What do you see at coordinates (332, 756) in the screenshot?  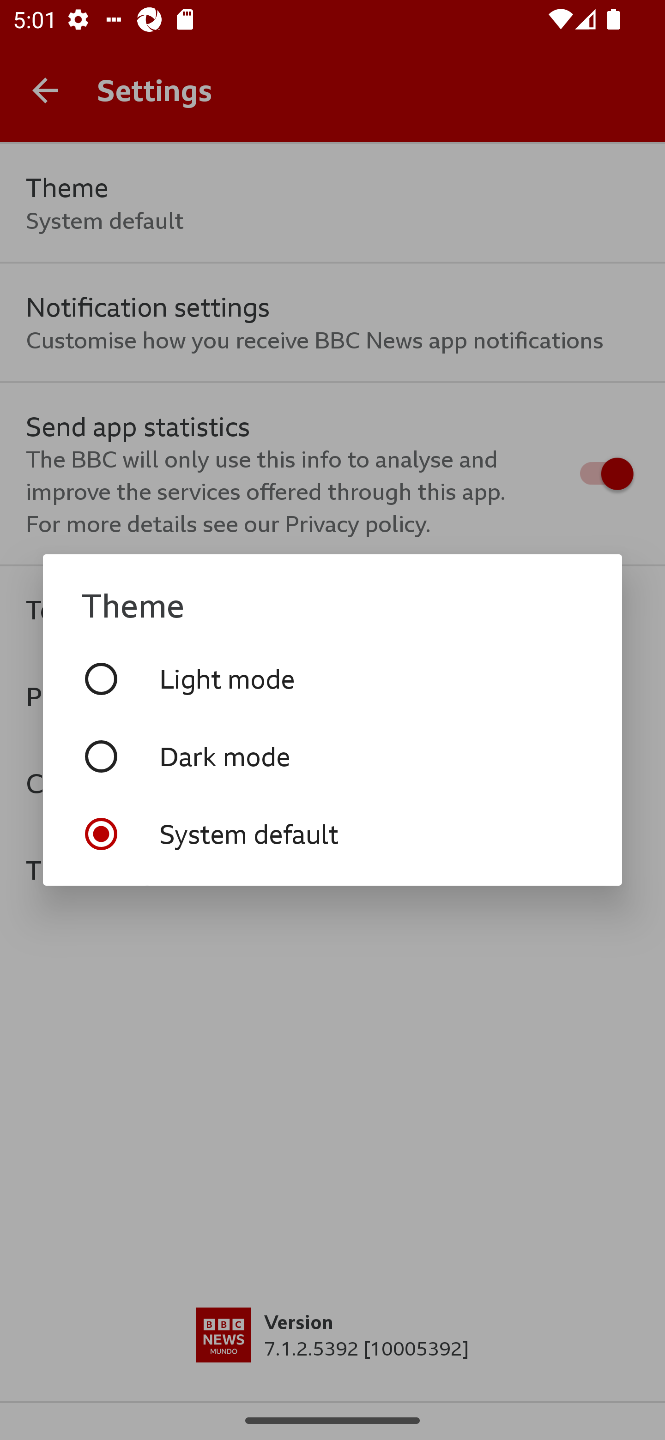 I see `Dark mode` at bounding box center [332, 756].